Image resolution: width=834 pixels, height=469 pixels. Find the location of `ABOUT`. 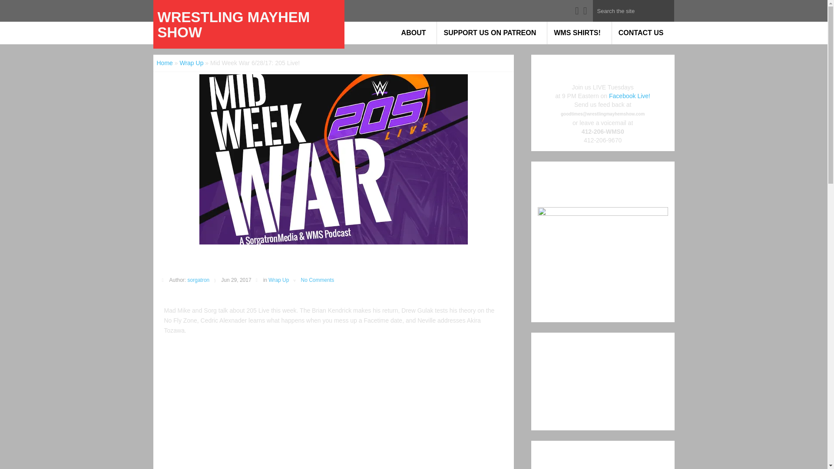

ABOUT is located at coordinates (416, 33).